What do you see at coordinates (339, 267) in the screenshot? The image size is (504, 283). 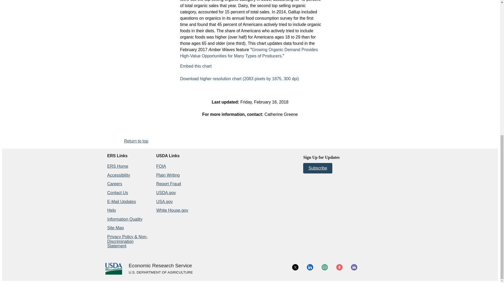 I see `Multimedia Icon` at bounding box center [339, 267].